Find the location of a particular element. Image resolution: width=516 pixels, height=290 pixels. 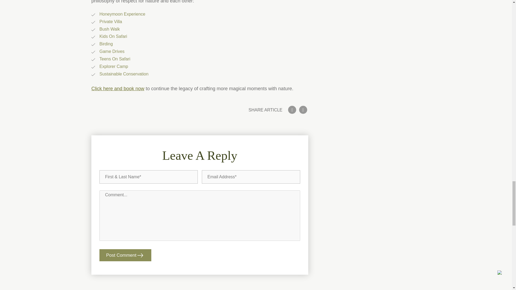

Kids On Safari is located at coordinates (113, 36).